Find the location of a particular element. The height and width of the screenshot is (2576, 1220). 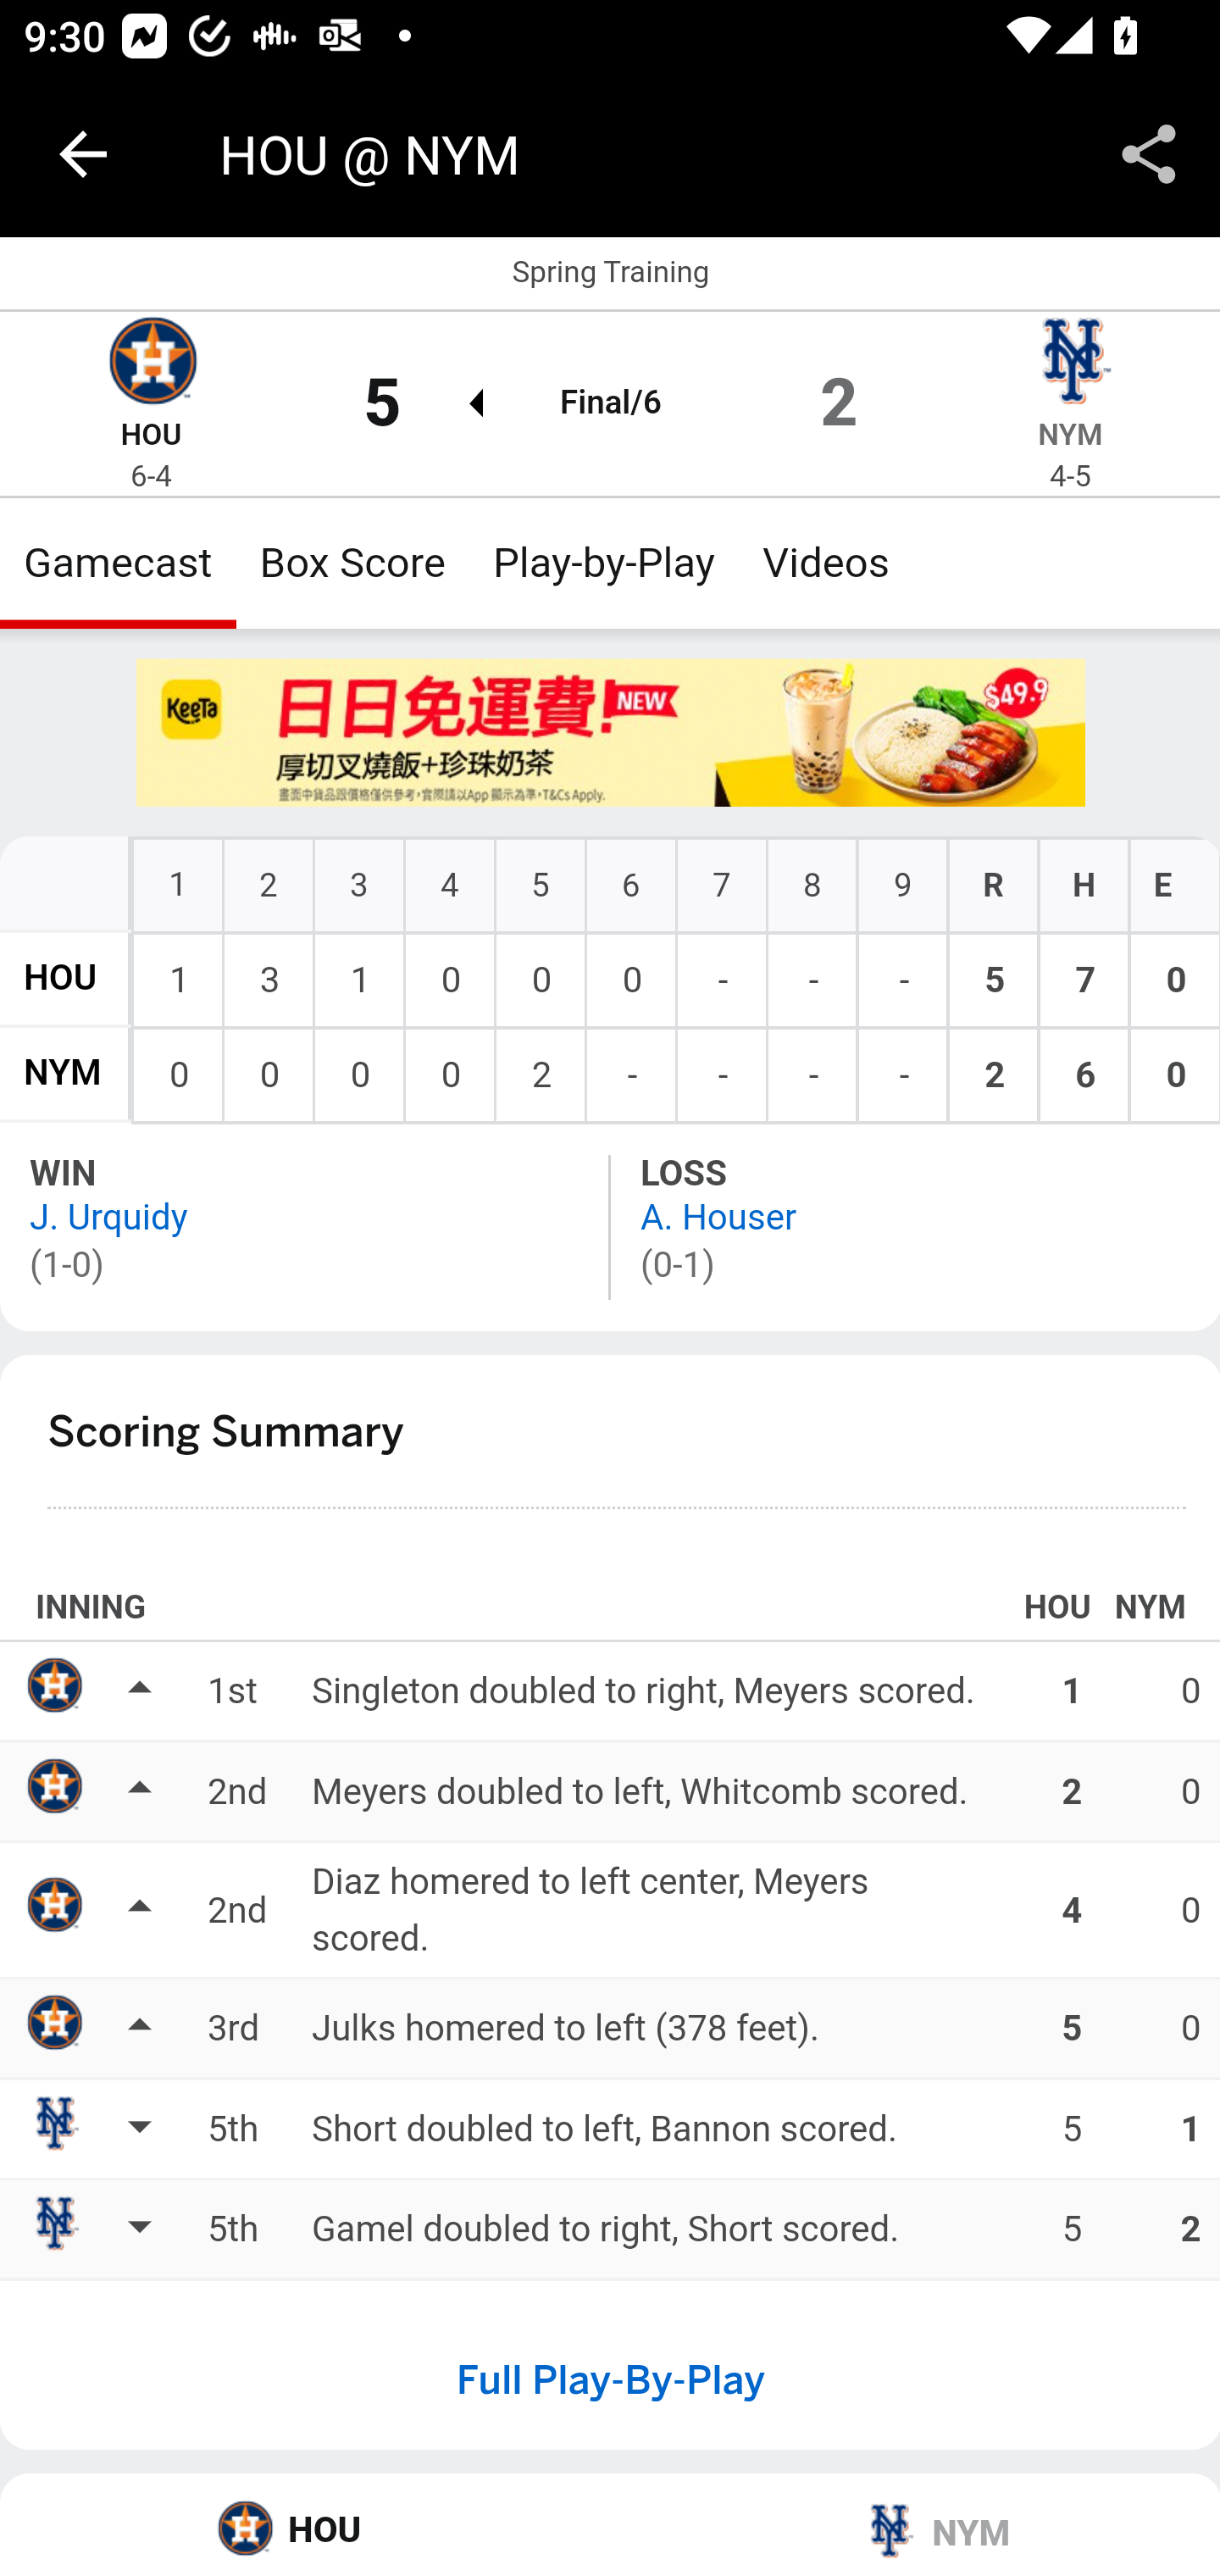

NYM is located at coordinates (63, 1074).